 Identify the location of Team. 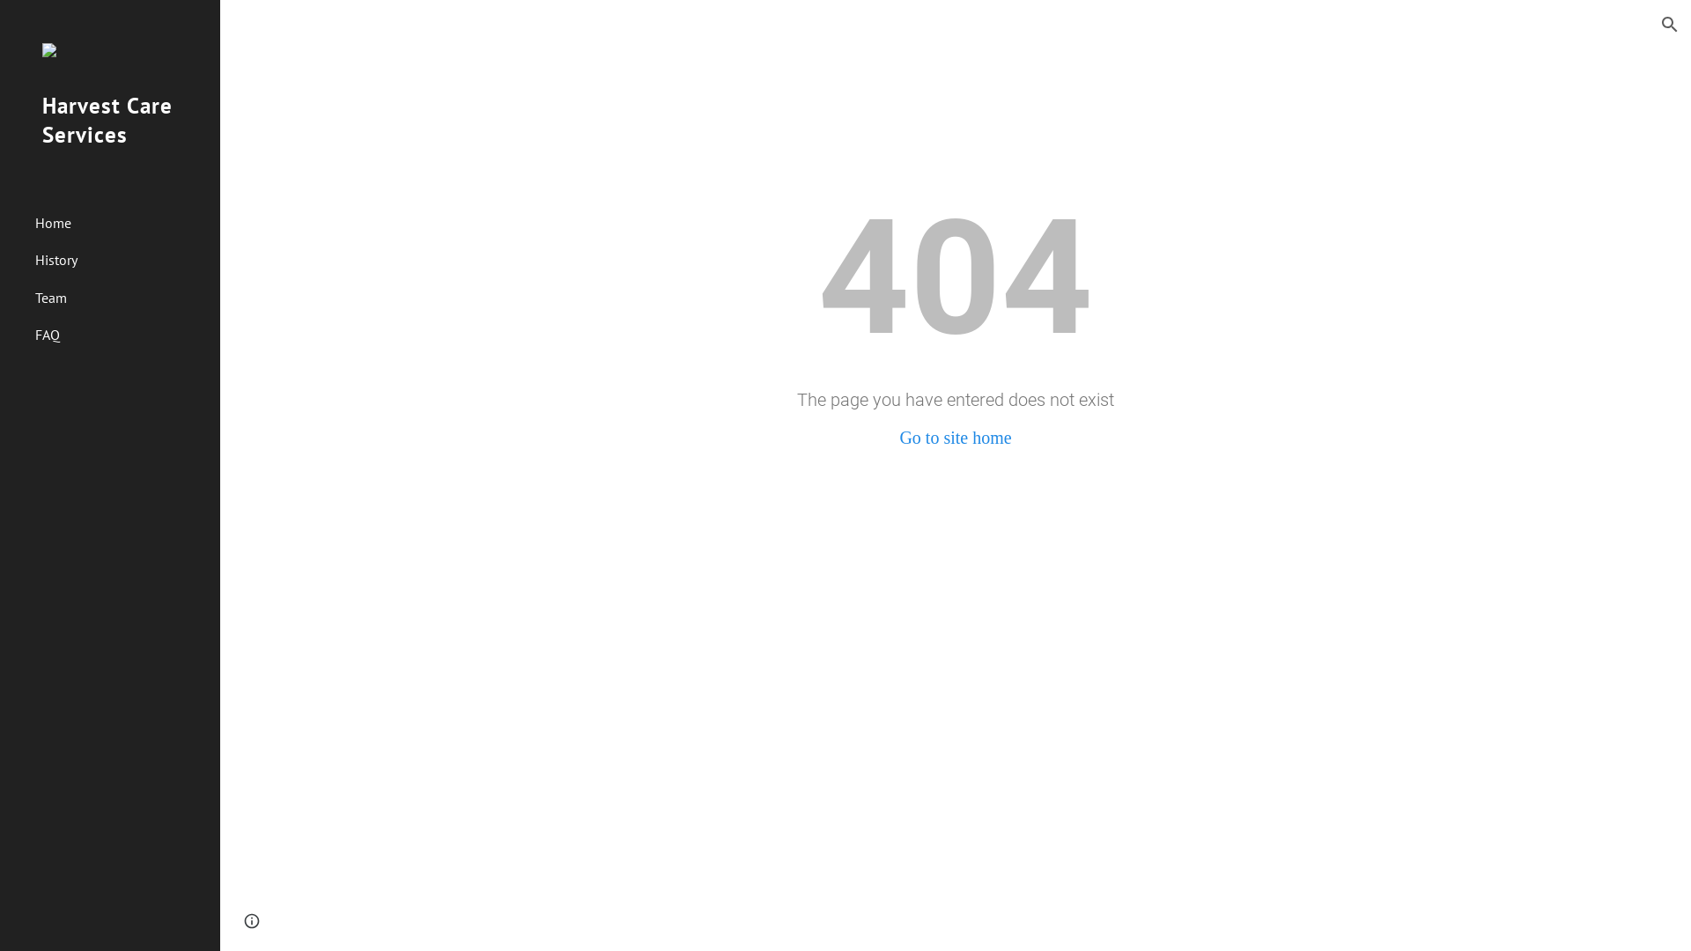
(121, 298).